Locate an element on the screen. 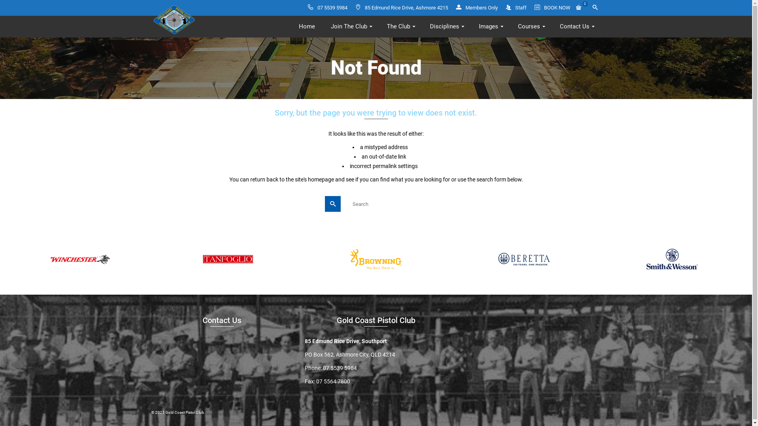  Join The Club is located at coordinates (351, 27).